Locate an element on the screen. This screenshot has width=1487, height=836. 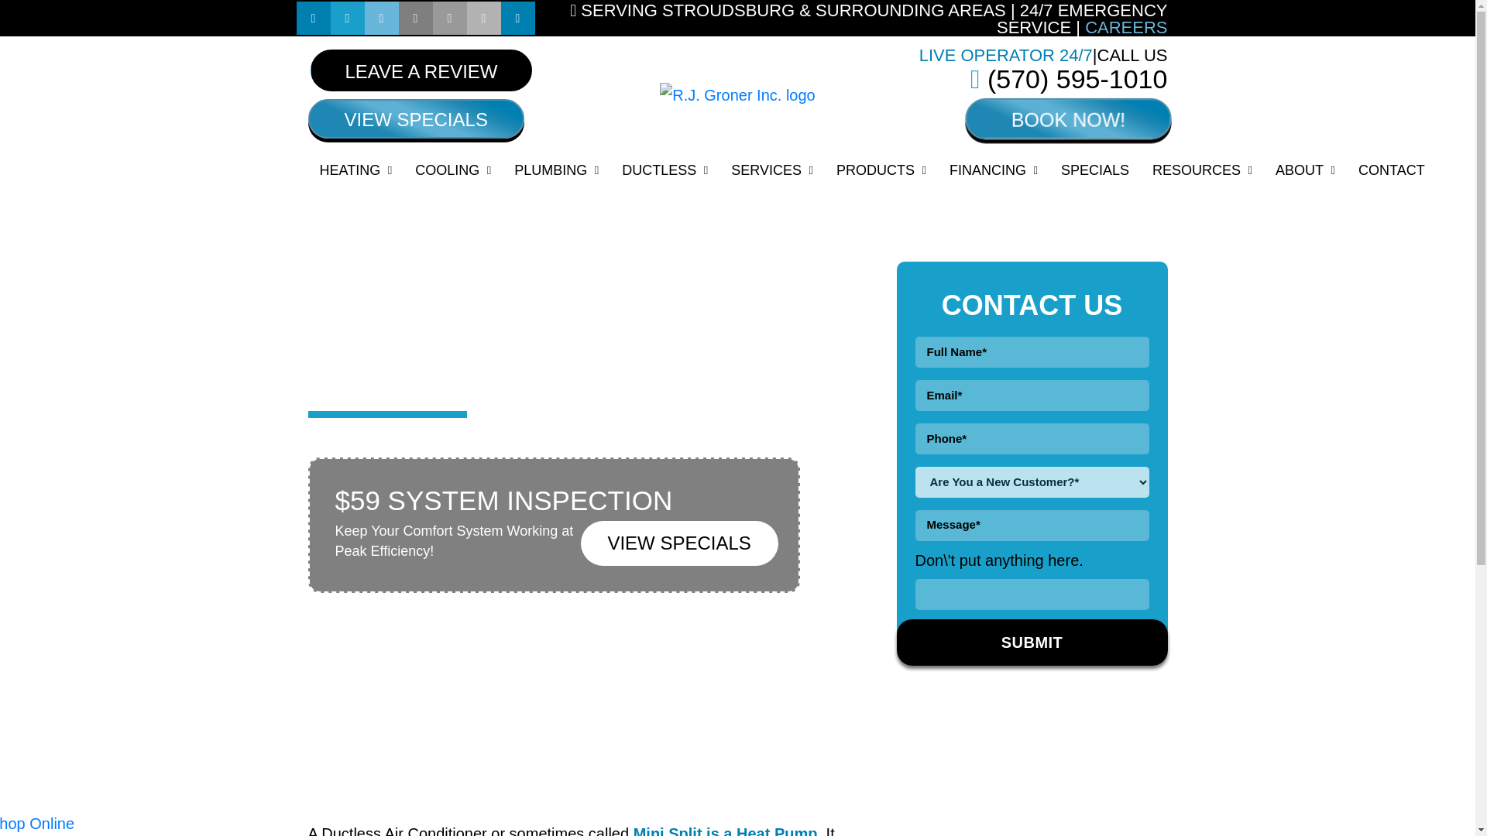
LEAVE A REVIEW is located at coordinates (421, 70).